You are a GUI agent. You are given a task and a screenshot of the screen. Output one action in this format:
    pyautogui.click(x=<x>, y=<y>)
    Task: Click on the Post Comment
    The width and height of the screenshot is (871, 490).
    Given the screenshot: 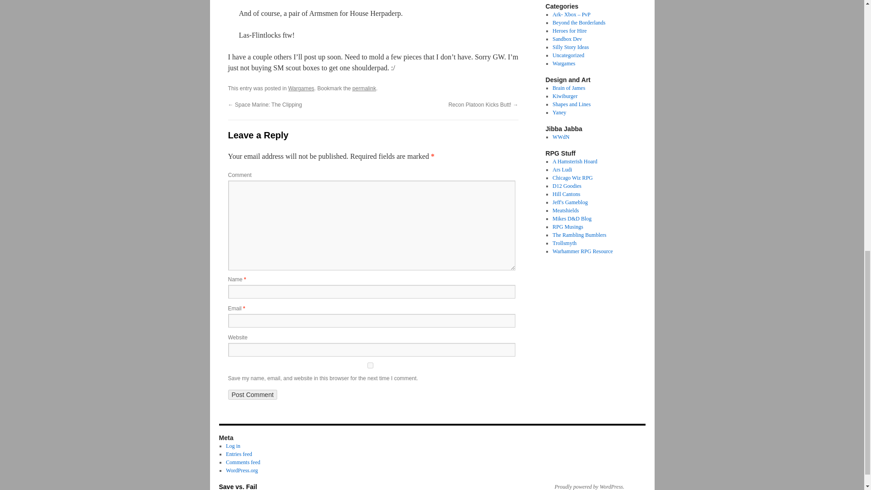 What is the action you would take?
    pyautogui.click(x=252, y=395)
    